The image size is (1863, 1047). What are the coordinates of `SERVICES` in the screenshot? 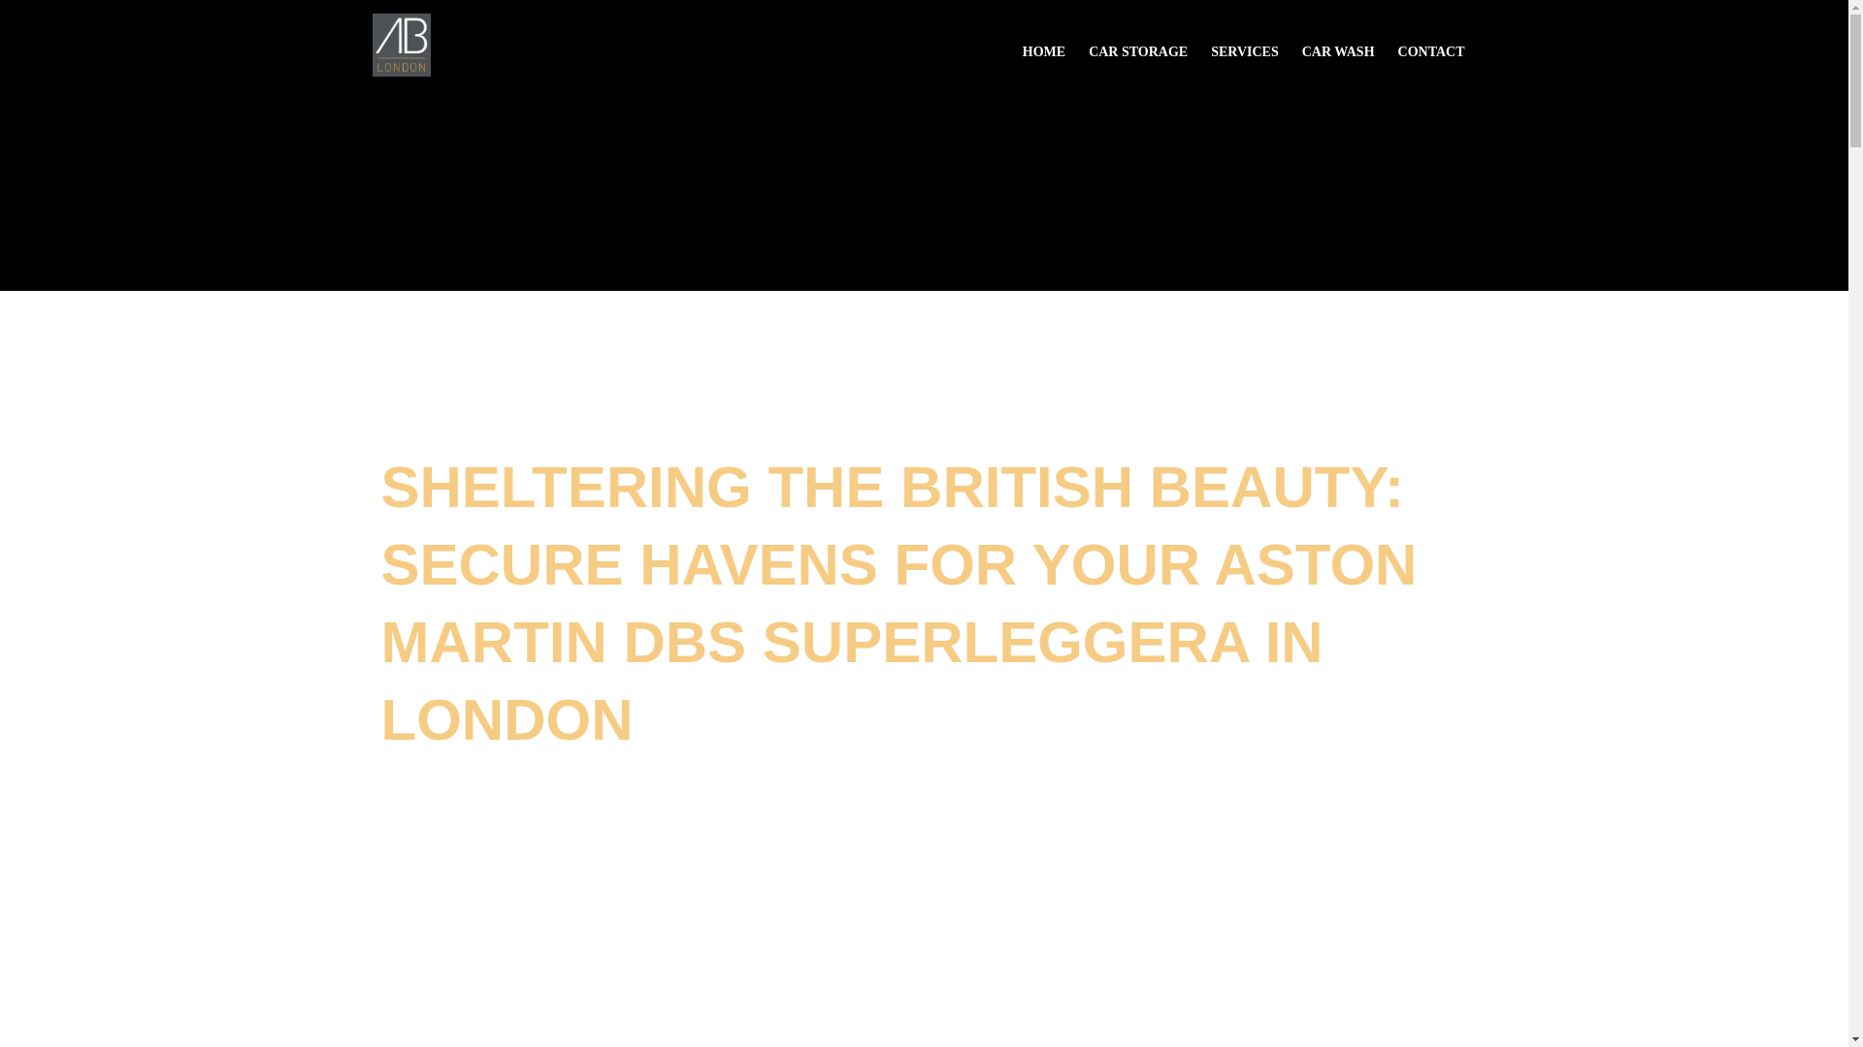 It's located at (1245, 43).